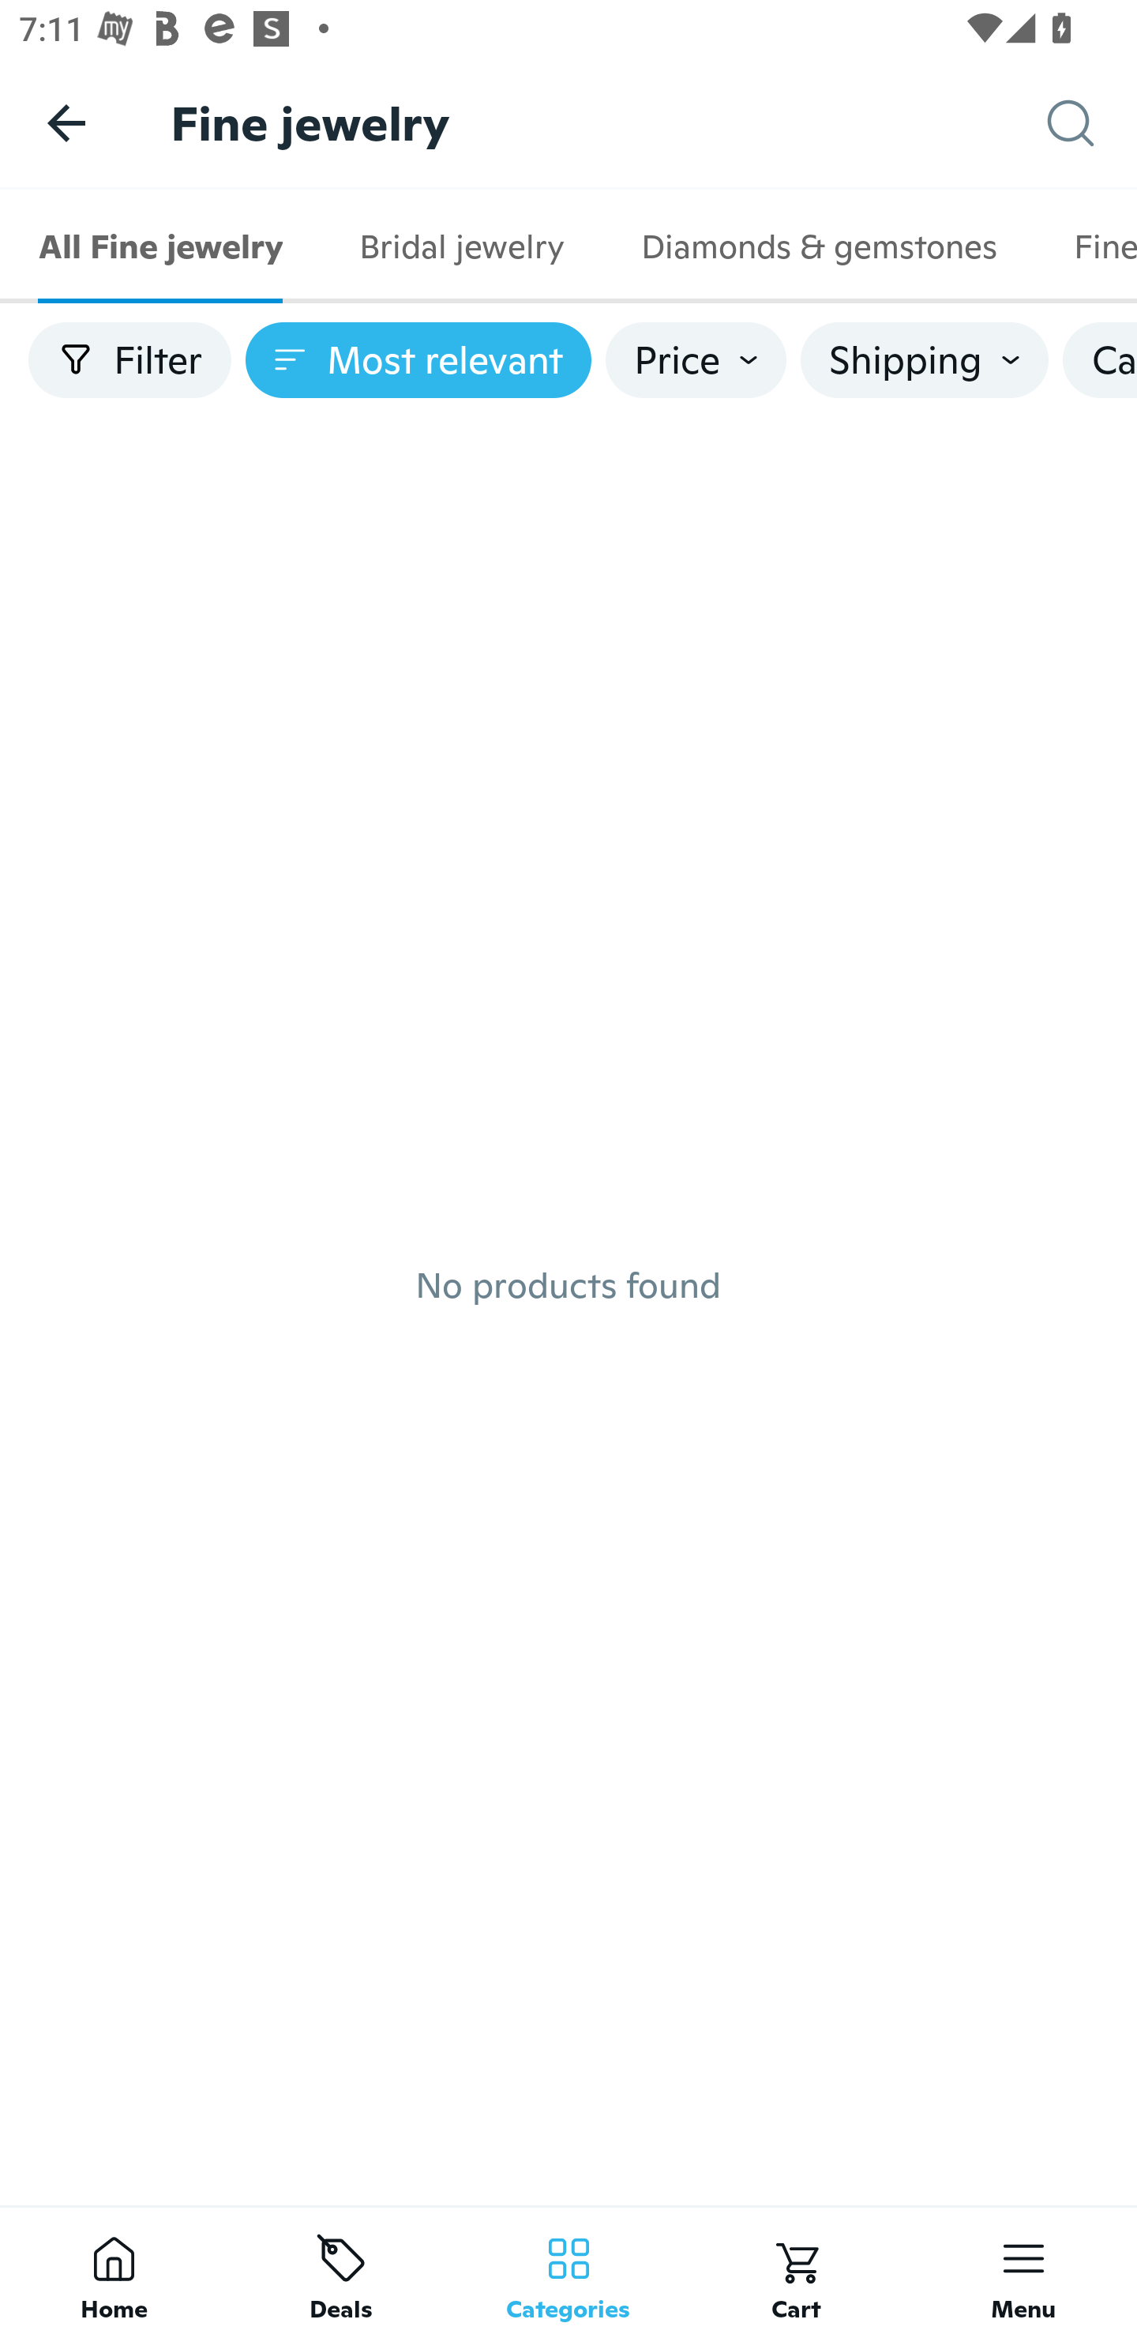 The height and width of the screenshot is (2338, 1137). Describe the element at coordinates (461, 246) in the screenshot. I see `Bridal jewelry` at that location.